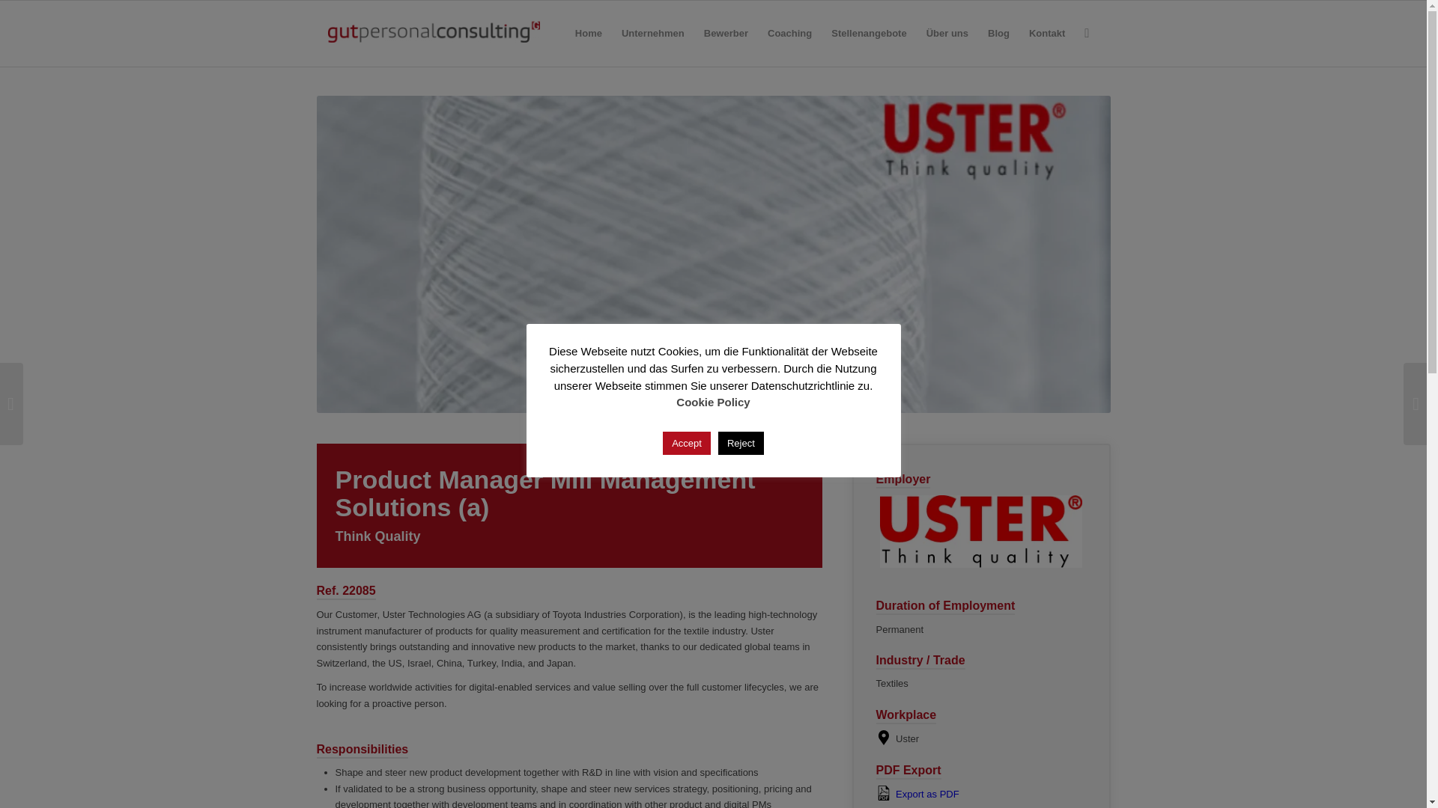  I want to click on Cookie Policy, so click(712, 403).